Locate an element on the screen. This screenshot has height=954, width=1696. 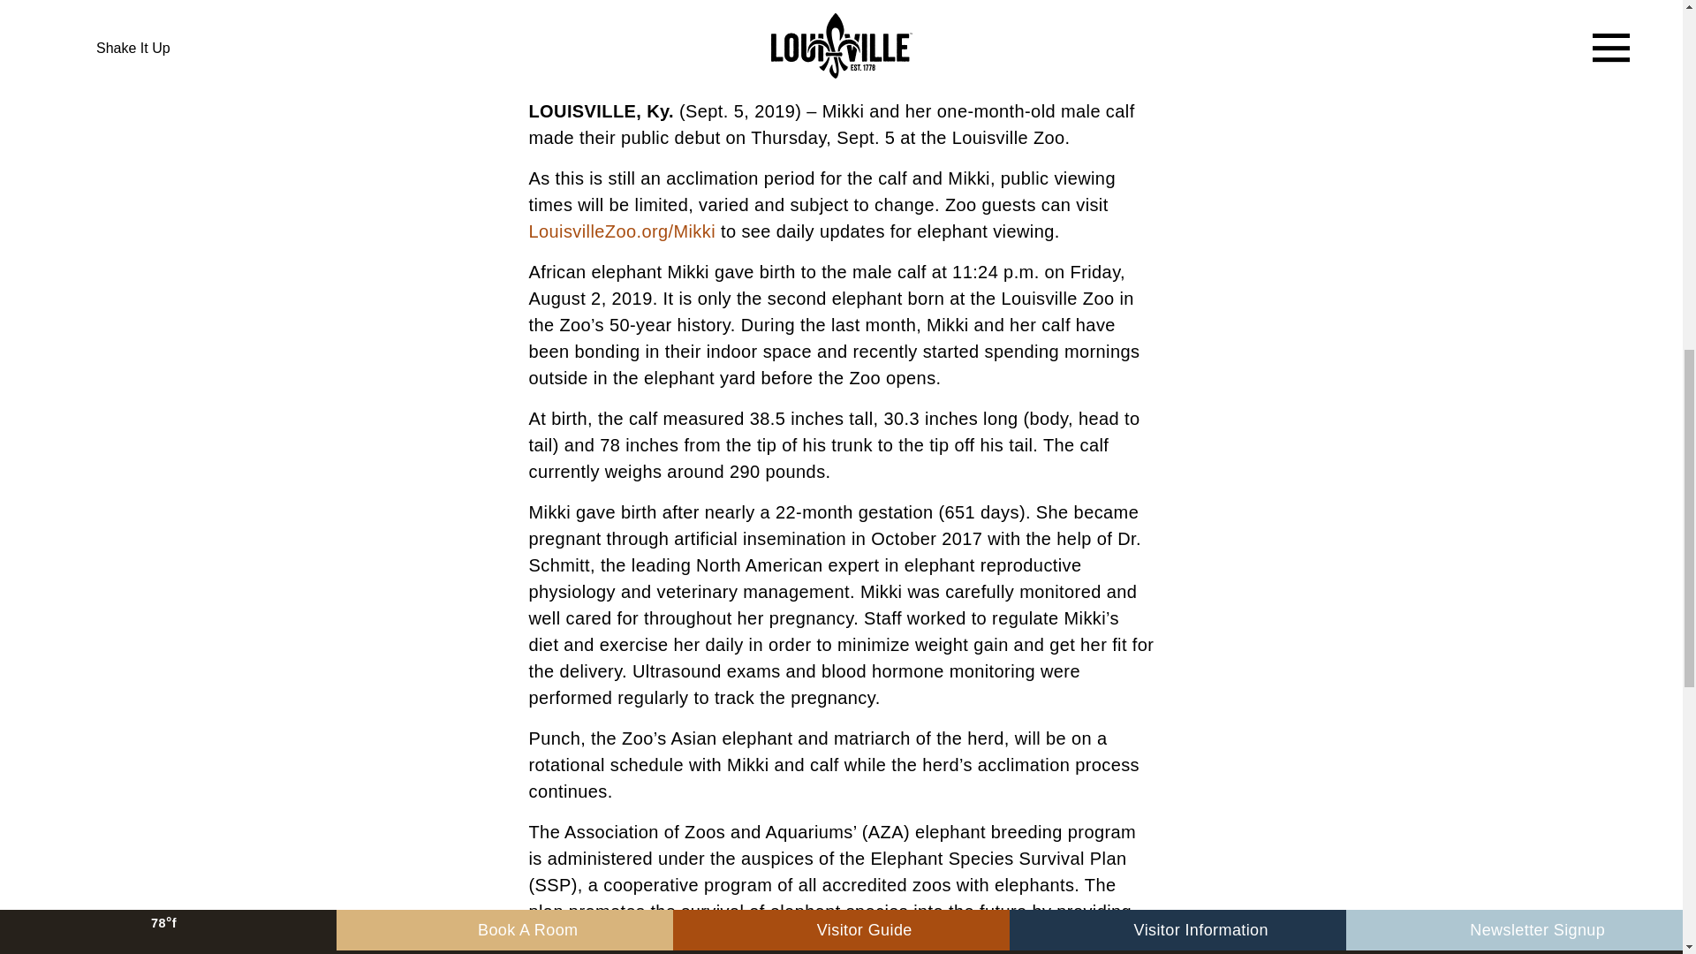
Louisville Zoo Elephant Mikki and Calf Make Public Debut is located at coordinates (840, 35).